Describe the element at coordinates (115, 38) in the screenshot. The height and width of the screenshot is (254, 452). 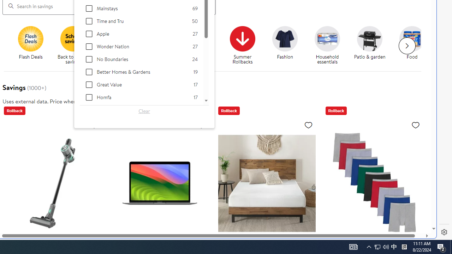
I see `Back to College savings` at that location.